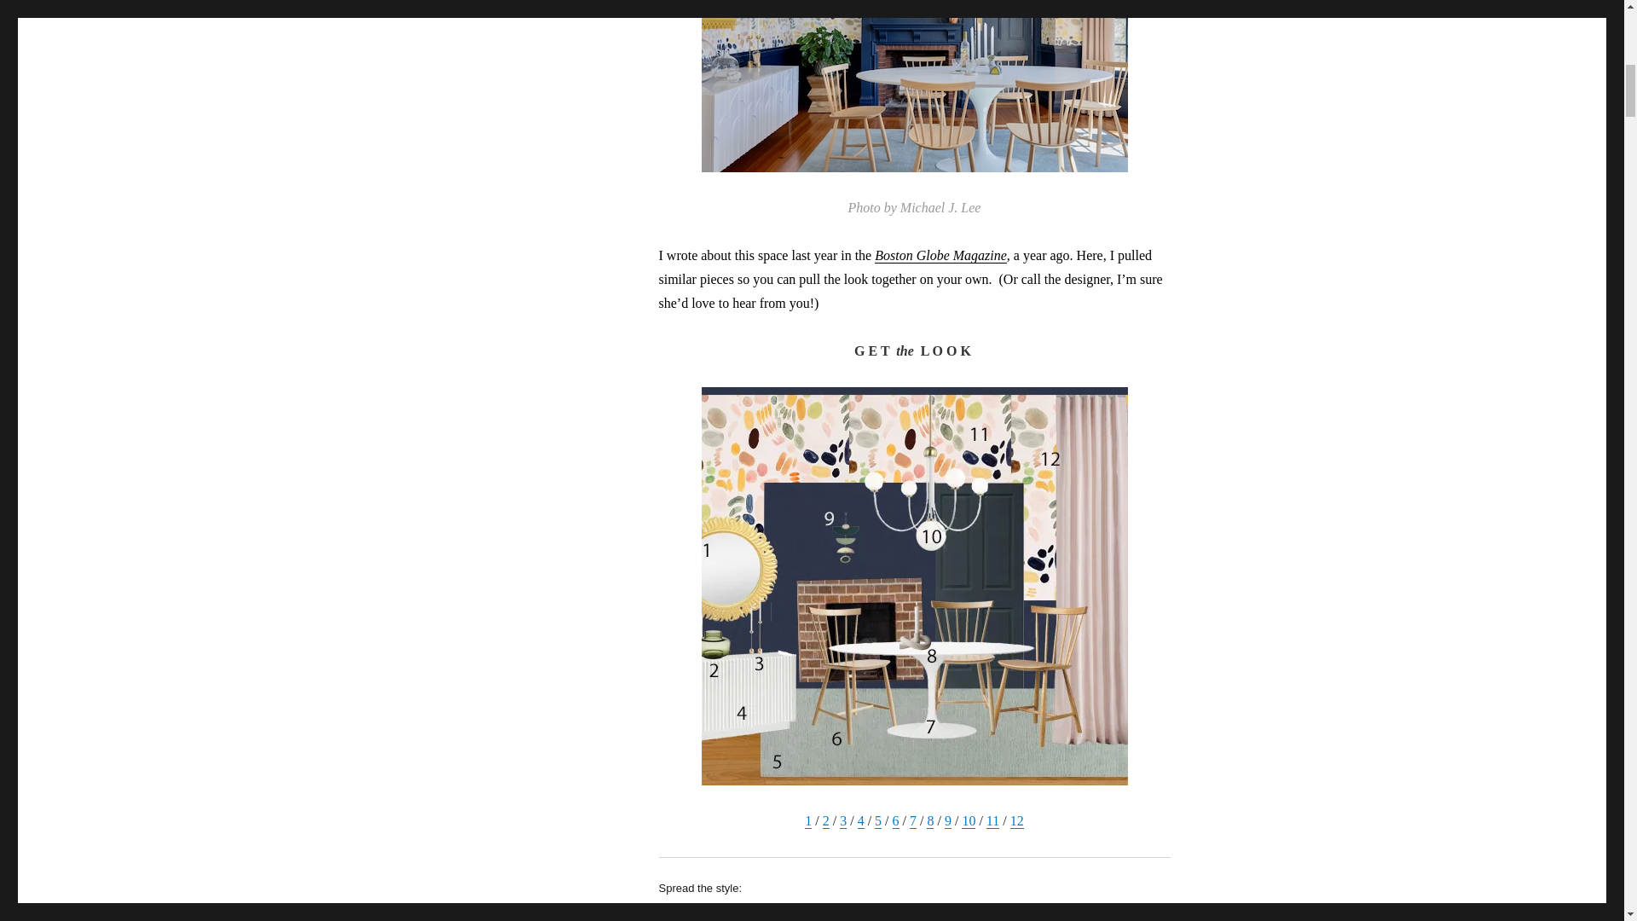 The height and width of the screenshot is (921, 1637). I want to click on Boston Globe Magazine, so click(940, 254).